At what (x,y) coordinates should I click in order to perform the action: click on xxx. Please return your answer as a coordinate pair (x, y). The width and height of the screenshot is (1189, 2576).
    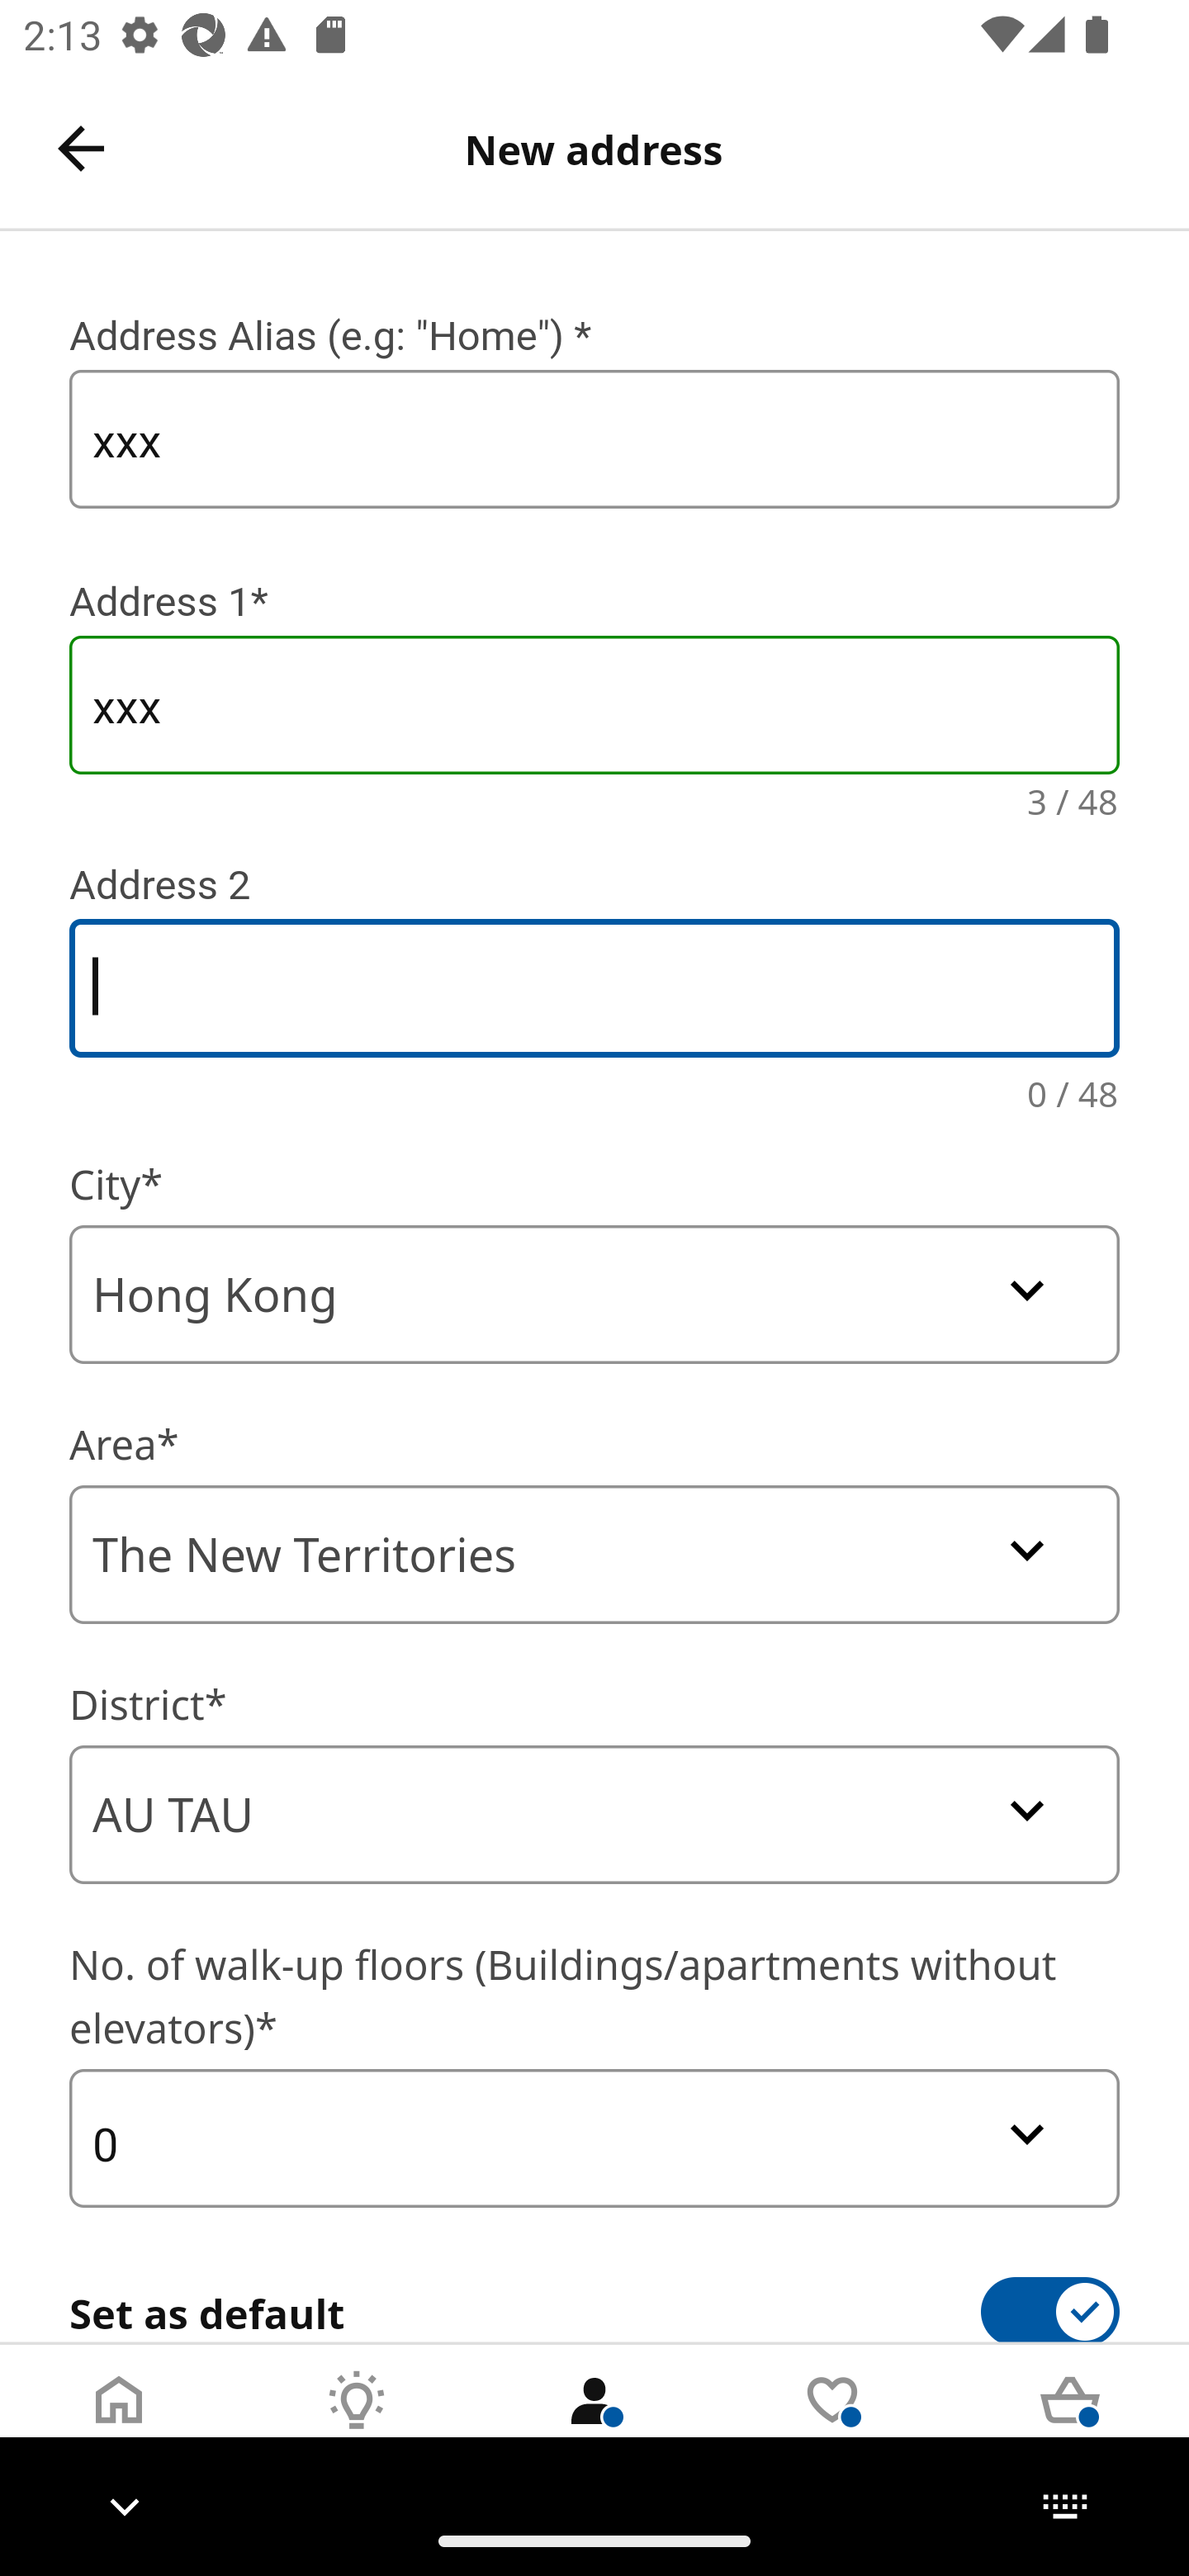
    Looking at the image, I should click on (594, 439).